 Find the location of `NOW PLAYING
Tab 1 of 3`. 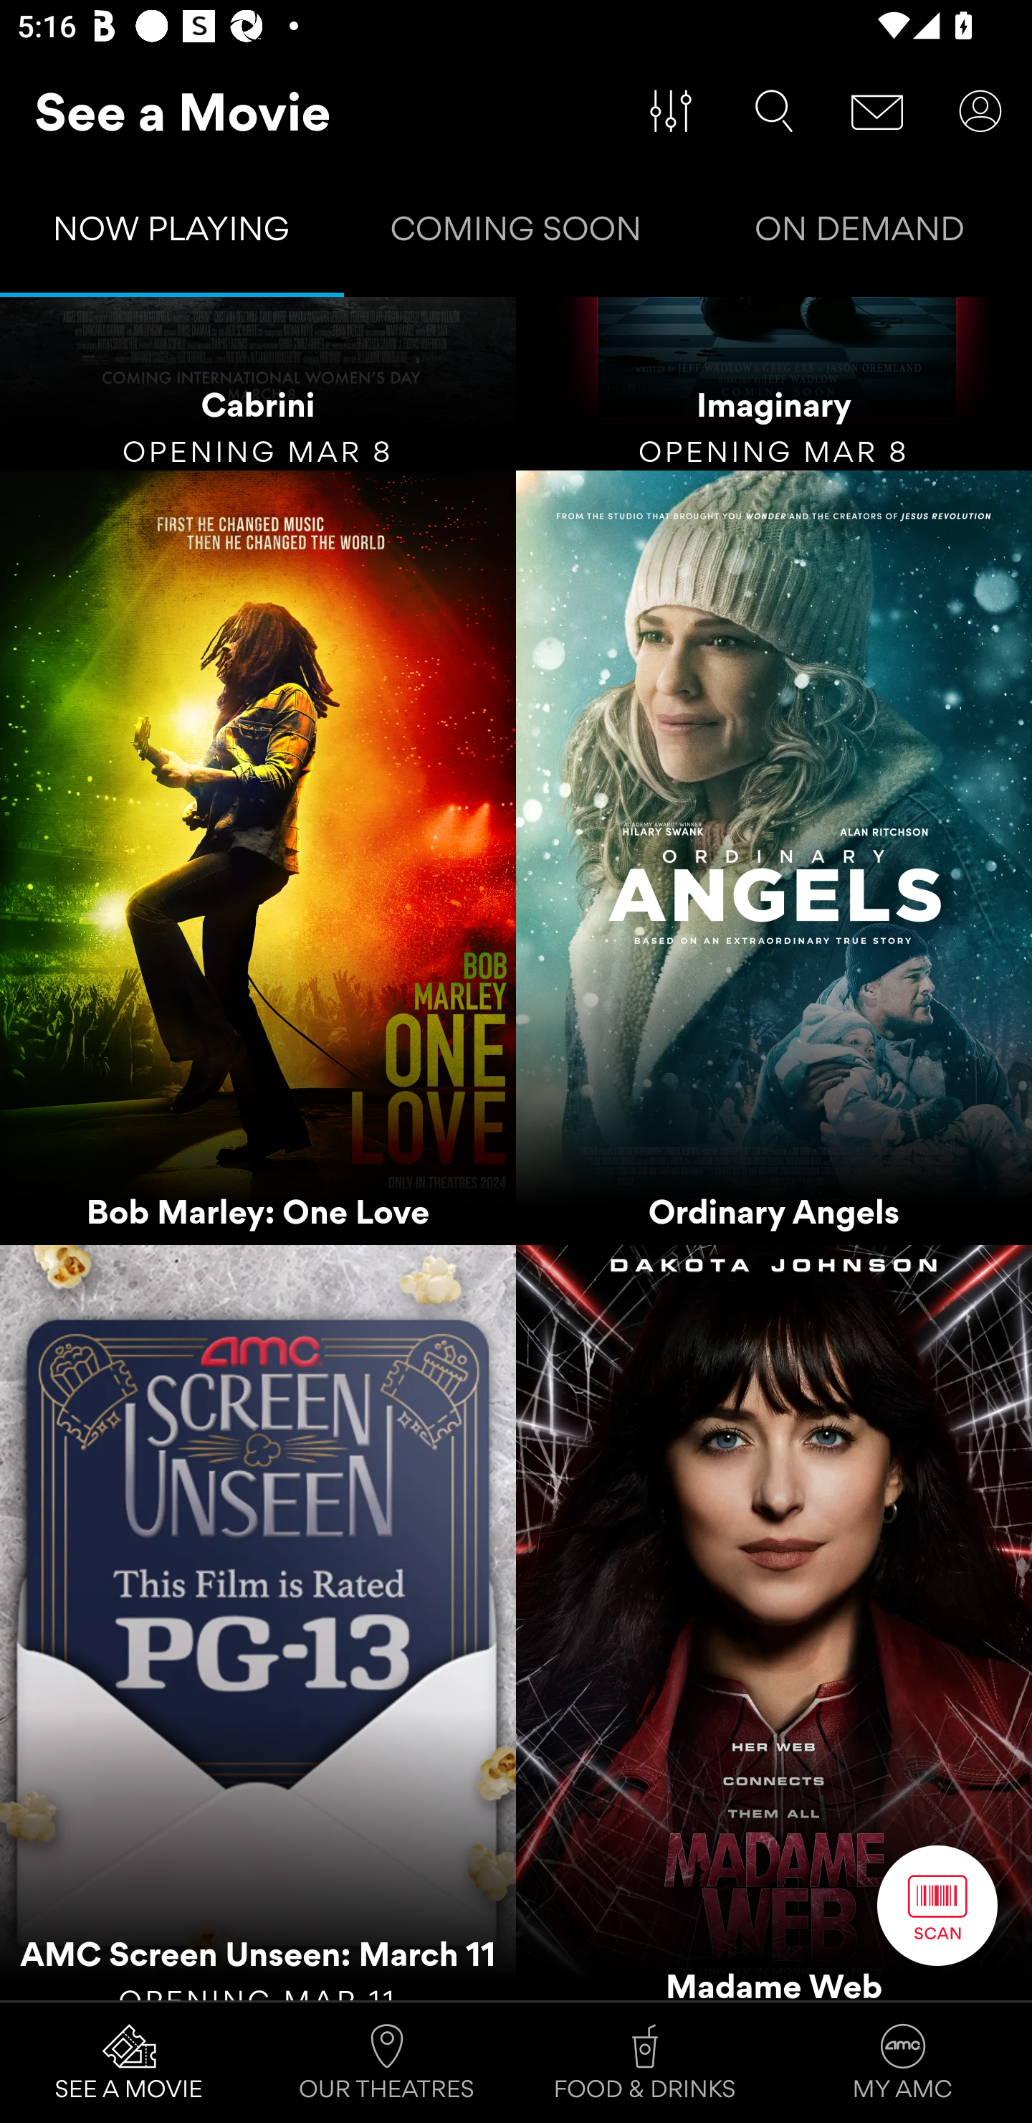

NOW PLAYING
Tab 1 of 3 is located at coordinates (172, 234).